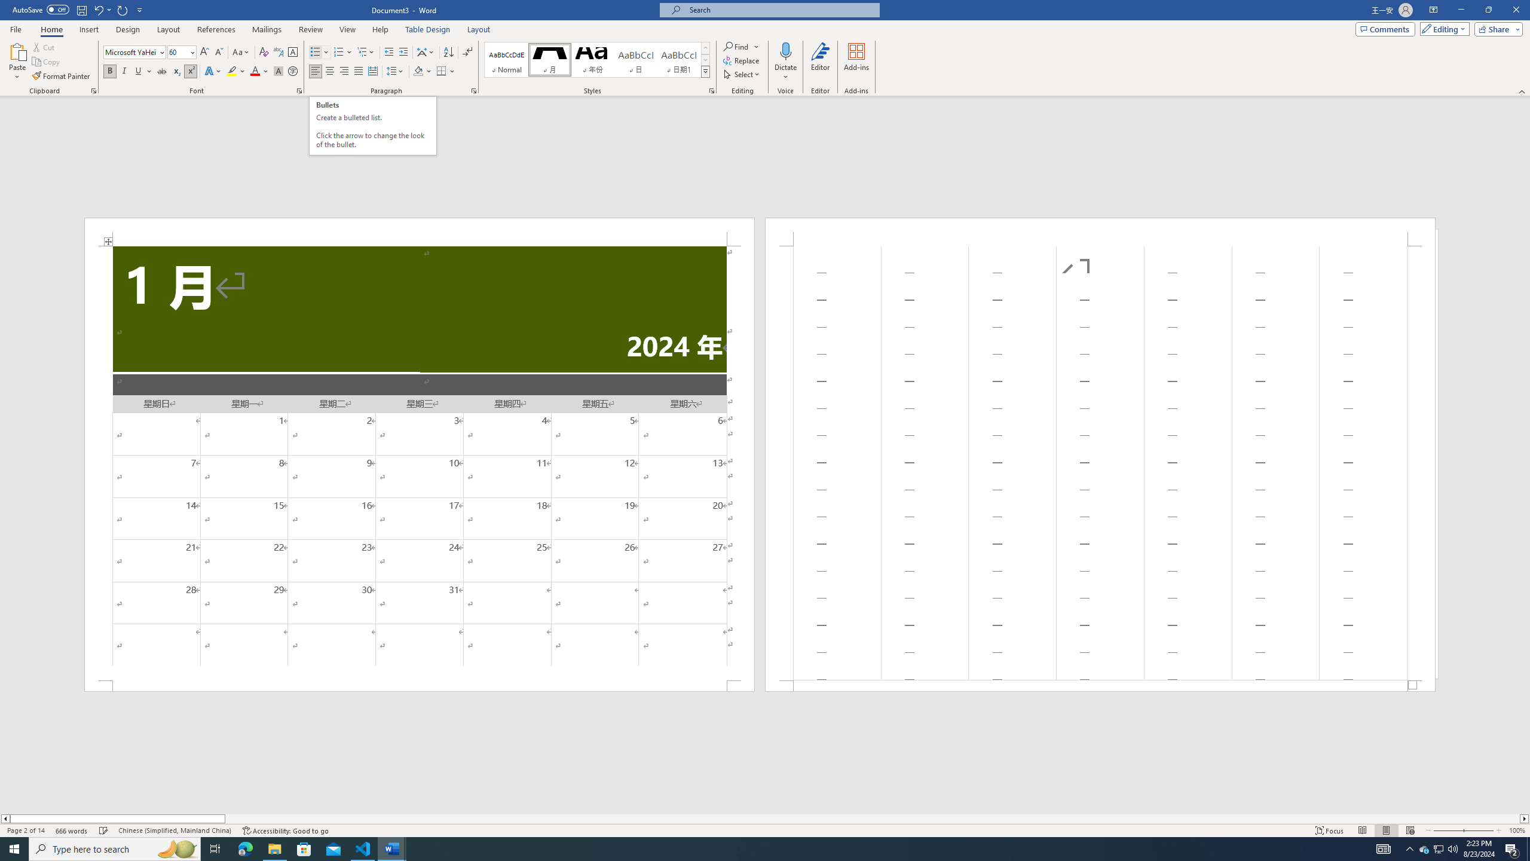 Image resolution: width=1530 pixels, height=861 pixels. Describe the element at coordinates (255, 72) in the screenshot. I see `Font Color RGB(255, 0, 0)` at that location.